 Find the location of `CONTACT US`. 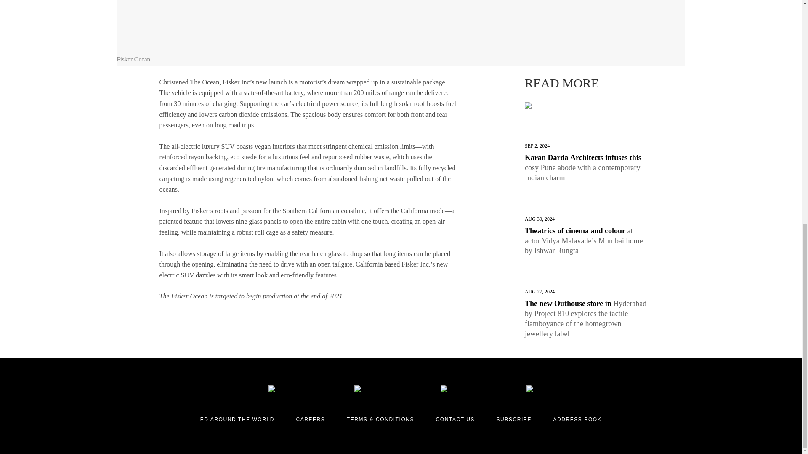

CONTACT US is located at coordinates (455, 420).